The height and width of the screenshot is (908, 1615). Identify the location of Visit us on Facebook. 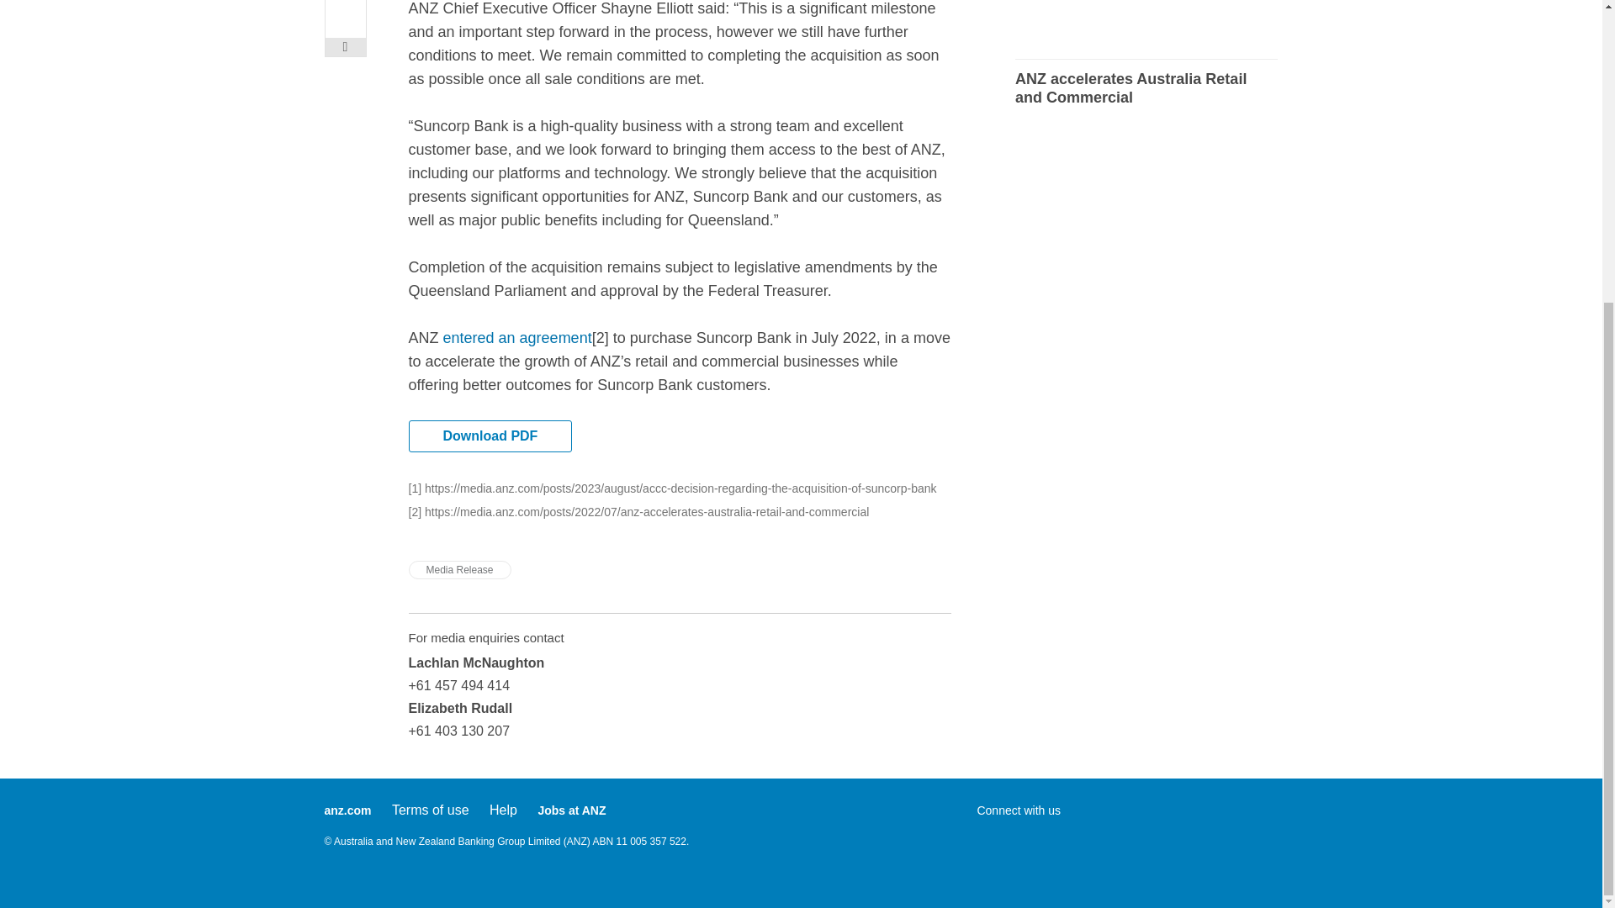
(989, 839).